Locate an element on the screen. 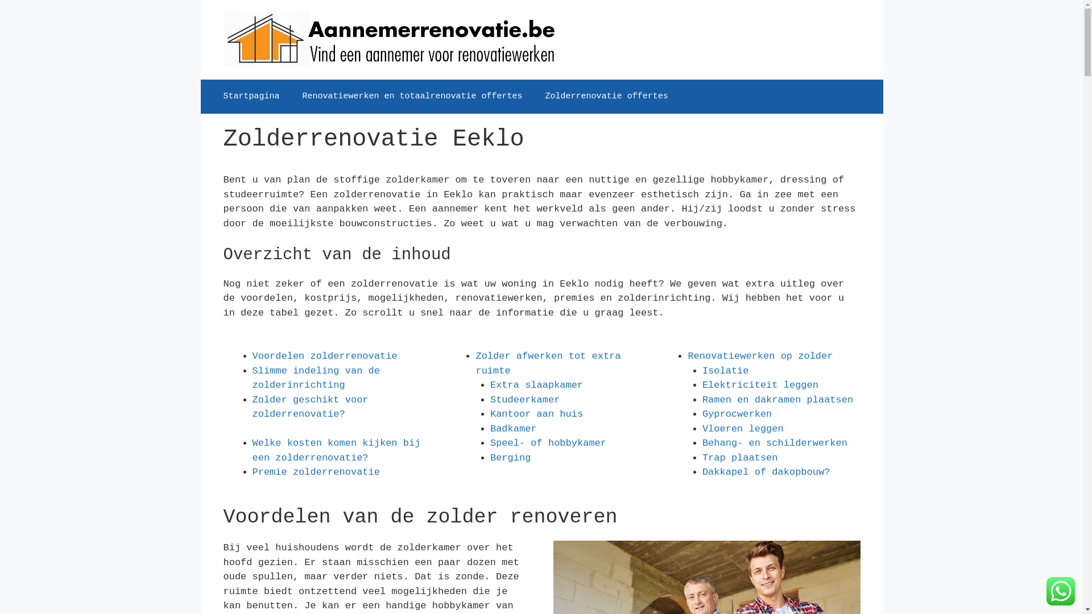 This screenshot has height=614, width=1092. Trap plaatsen is located at coordinates (741, 458).